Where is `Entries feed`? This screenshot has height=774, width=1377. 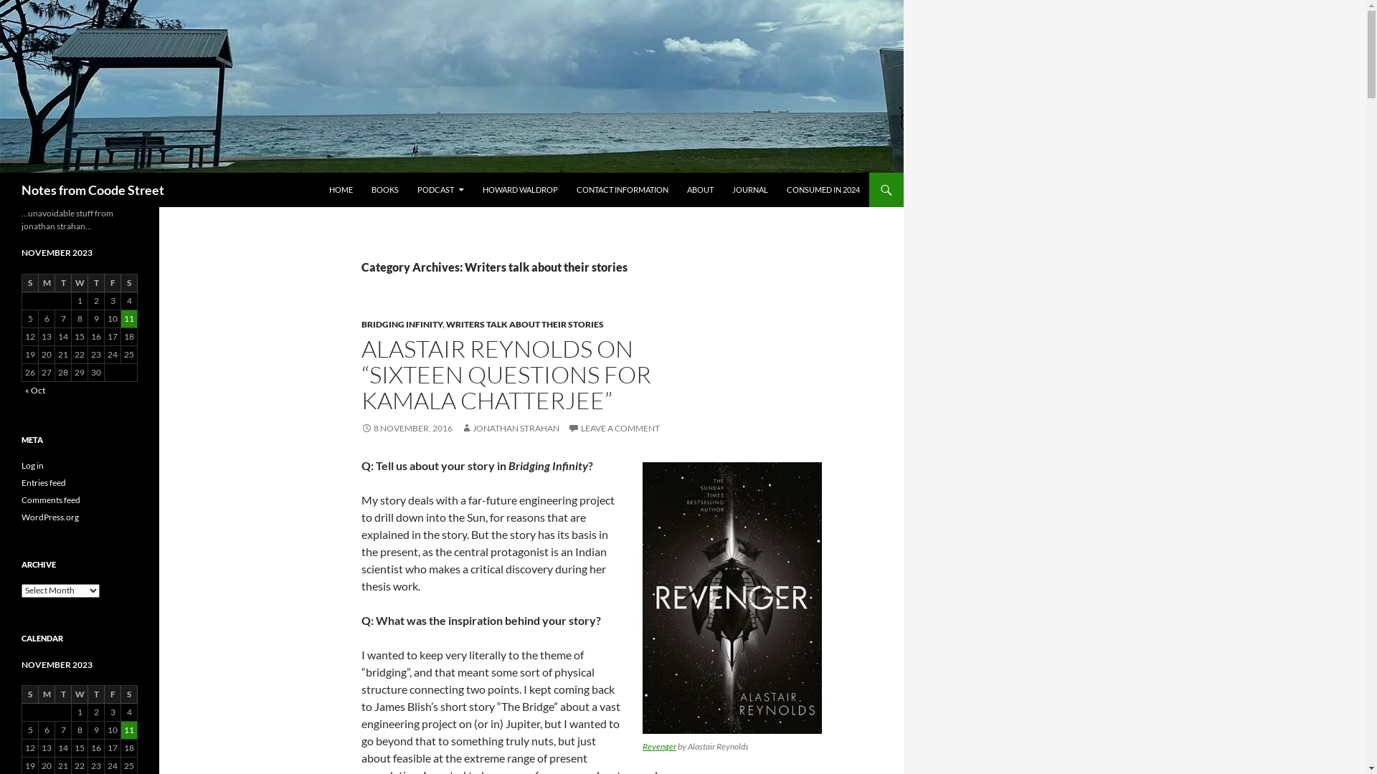
Entries feed is located at coordinates (44, 483).